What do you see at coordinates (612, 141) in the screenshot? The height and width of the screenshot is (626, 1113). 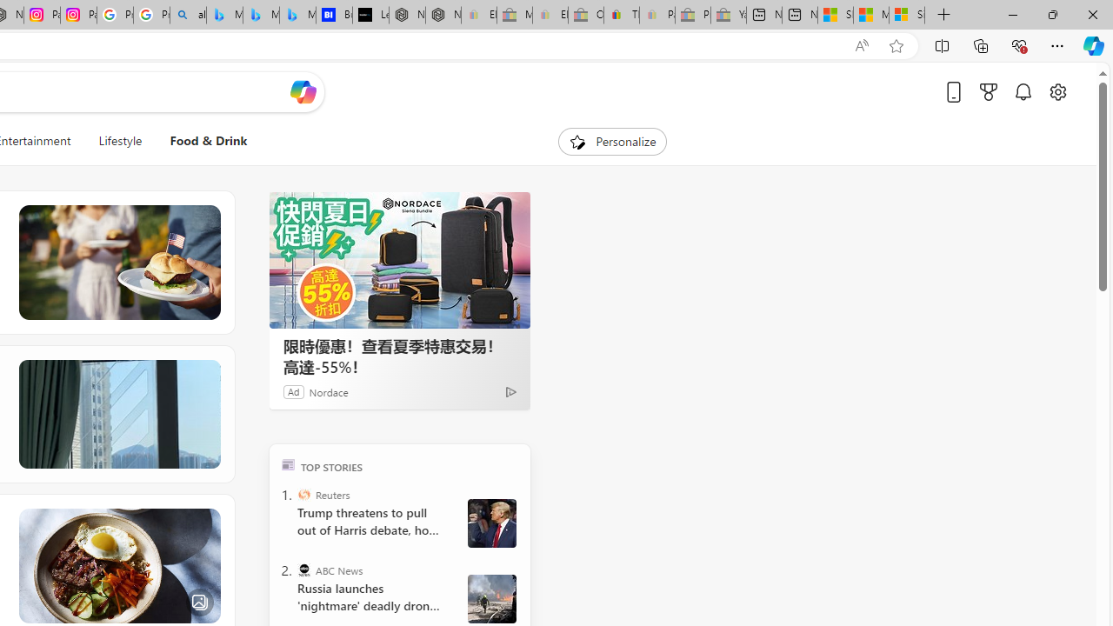 I see `Personalize` at bounding box center [612, 141].